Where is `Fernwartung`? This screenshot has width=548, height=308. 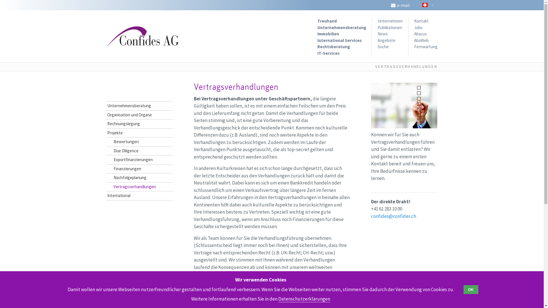
Fernwartung is located at coordinates (426, 47).